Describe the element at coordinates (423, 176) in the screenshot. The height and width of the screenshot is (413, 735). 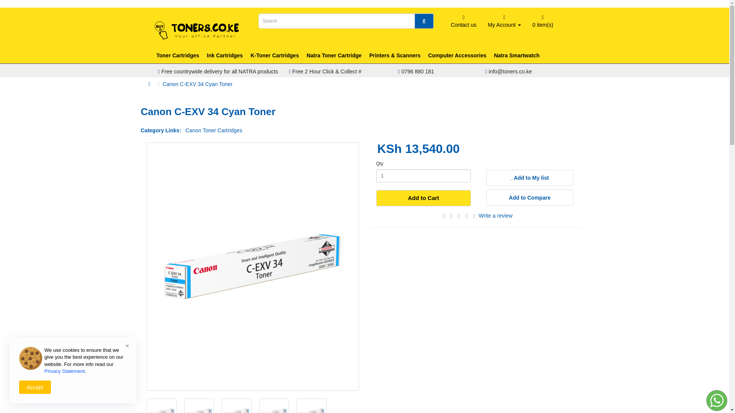
I see `1` at that location.